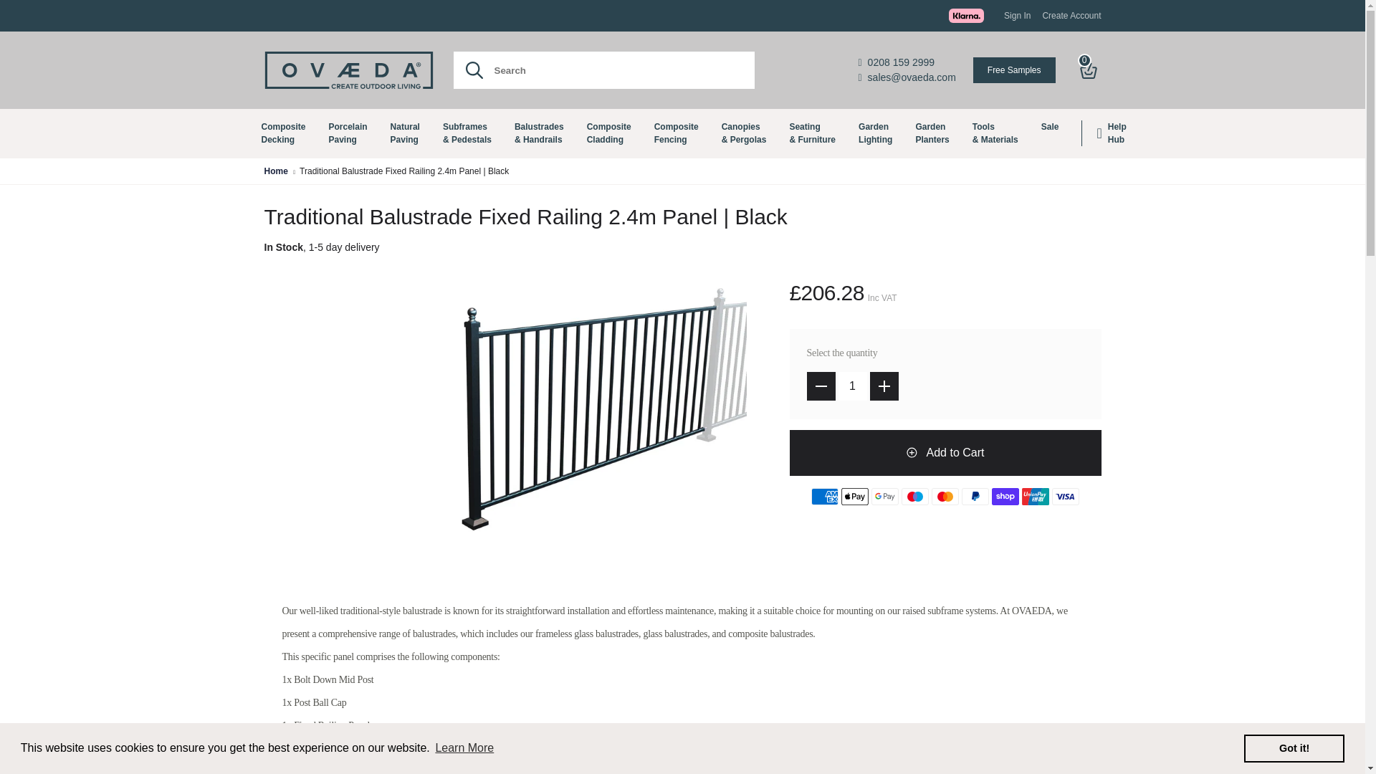 The height and width of the screenshot is (774, 1376). I want to click on 1, so click(852, 386).